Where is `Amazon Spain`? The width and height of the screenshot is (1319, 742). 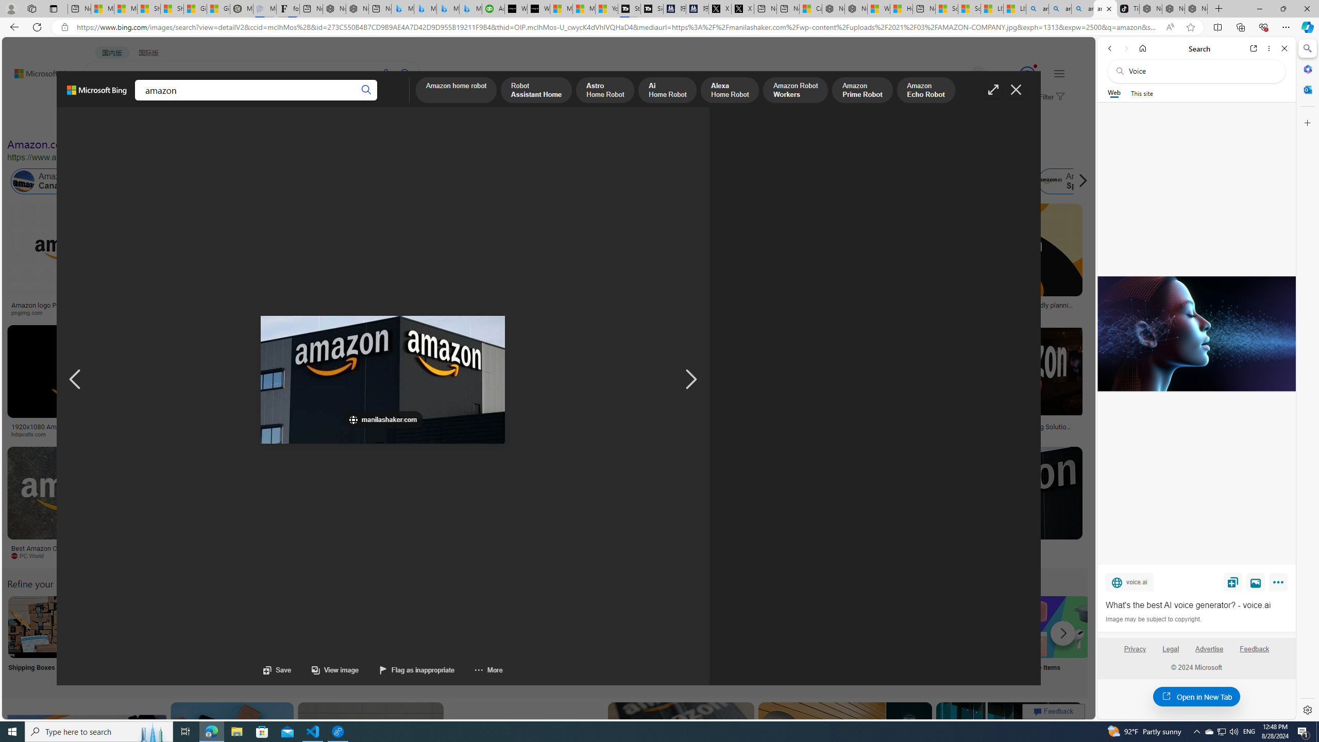 Amazon Spain is located at coordinates (1050, 181).